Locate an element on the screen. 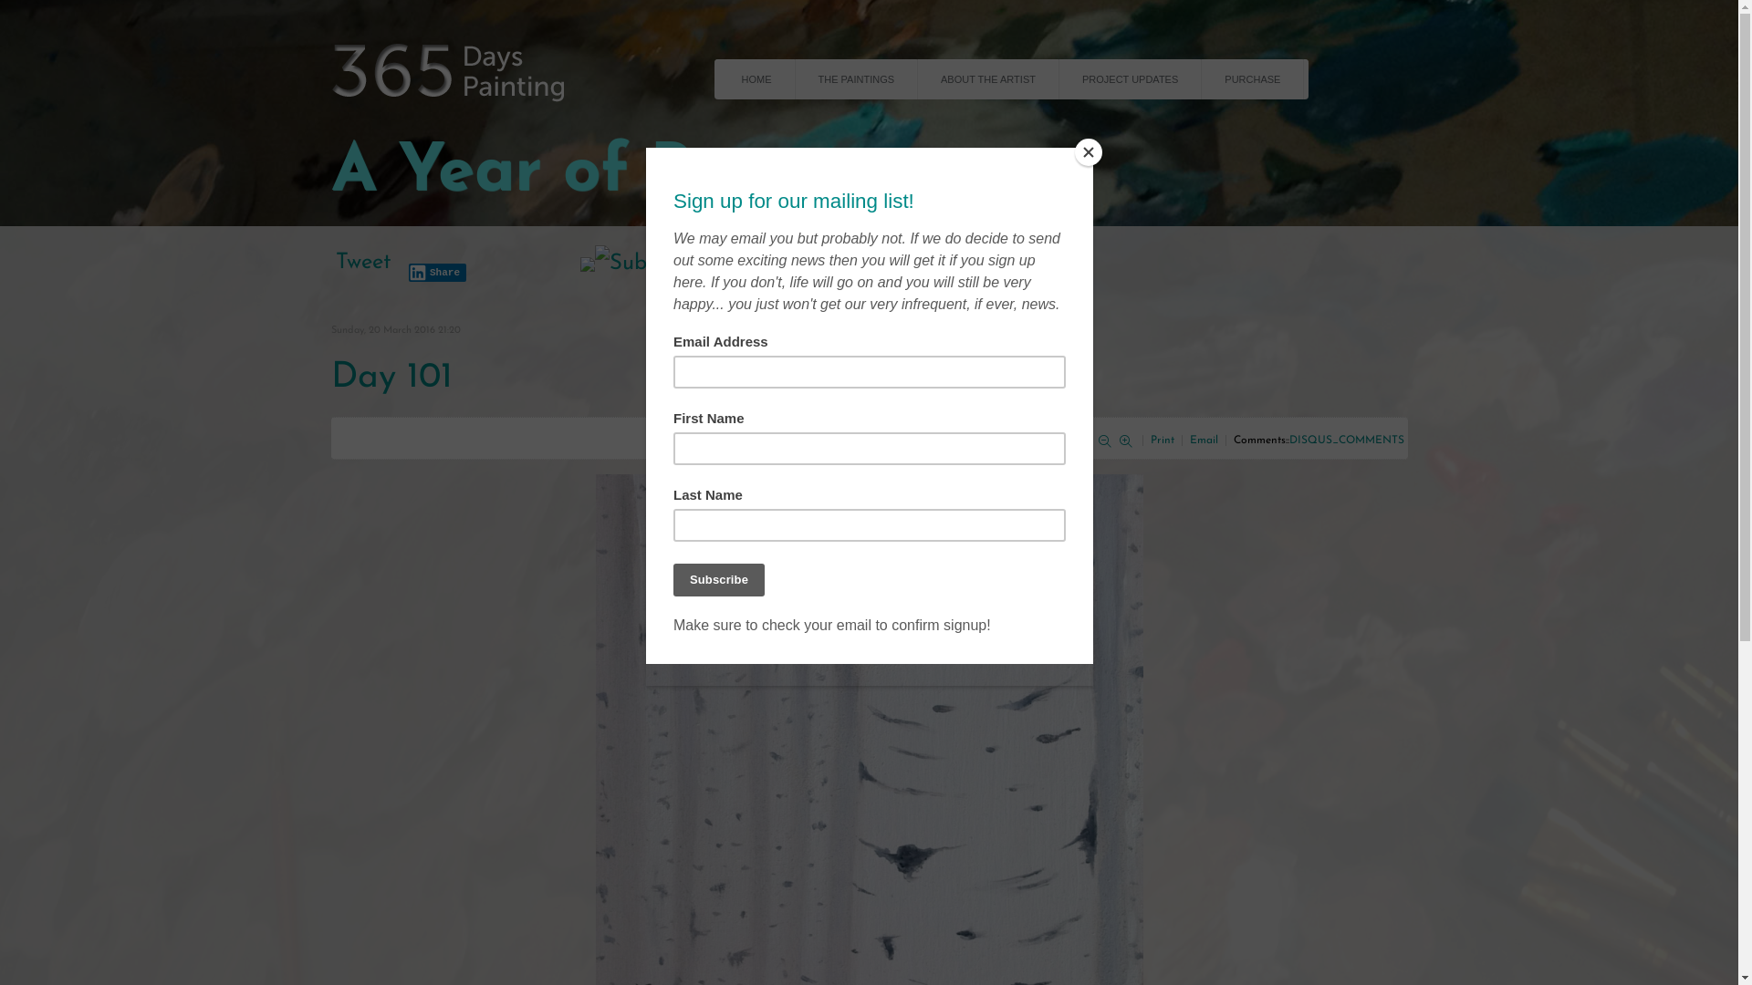  DISQUS_COMMENTS is located at coordinates (1346, 441).